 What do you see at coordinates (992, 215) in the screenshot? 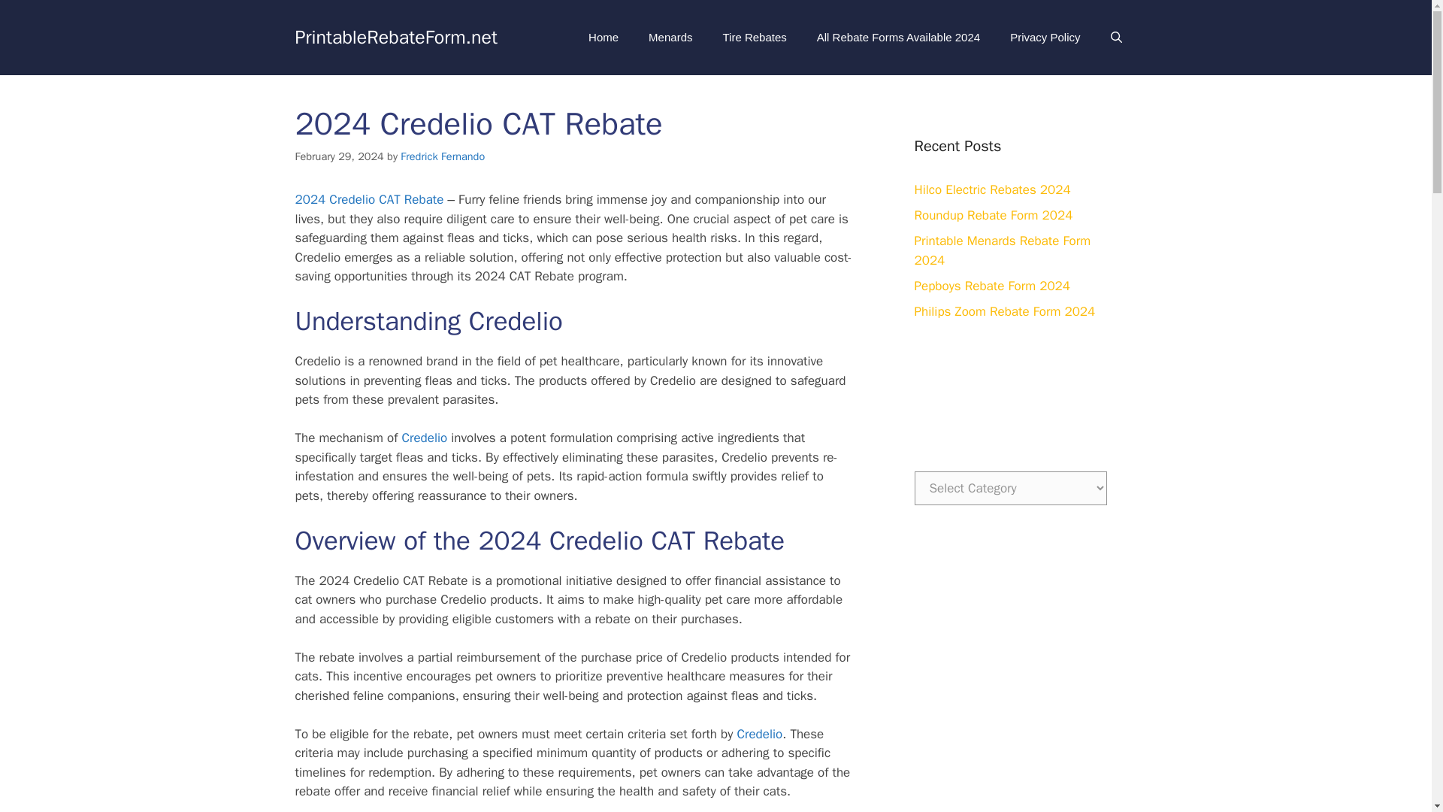
I see `Roundup Rebate Form 2024` at bounding box center [992, 215].